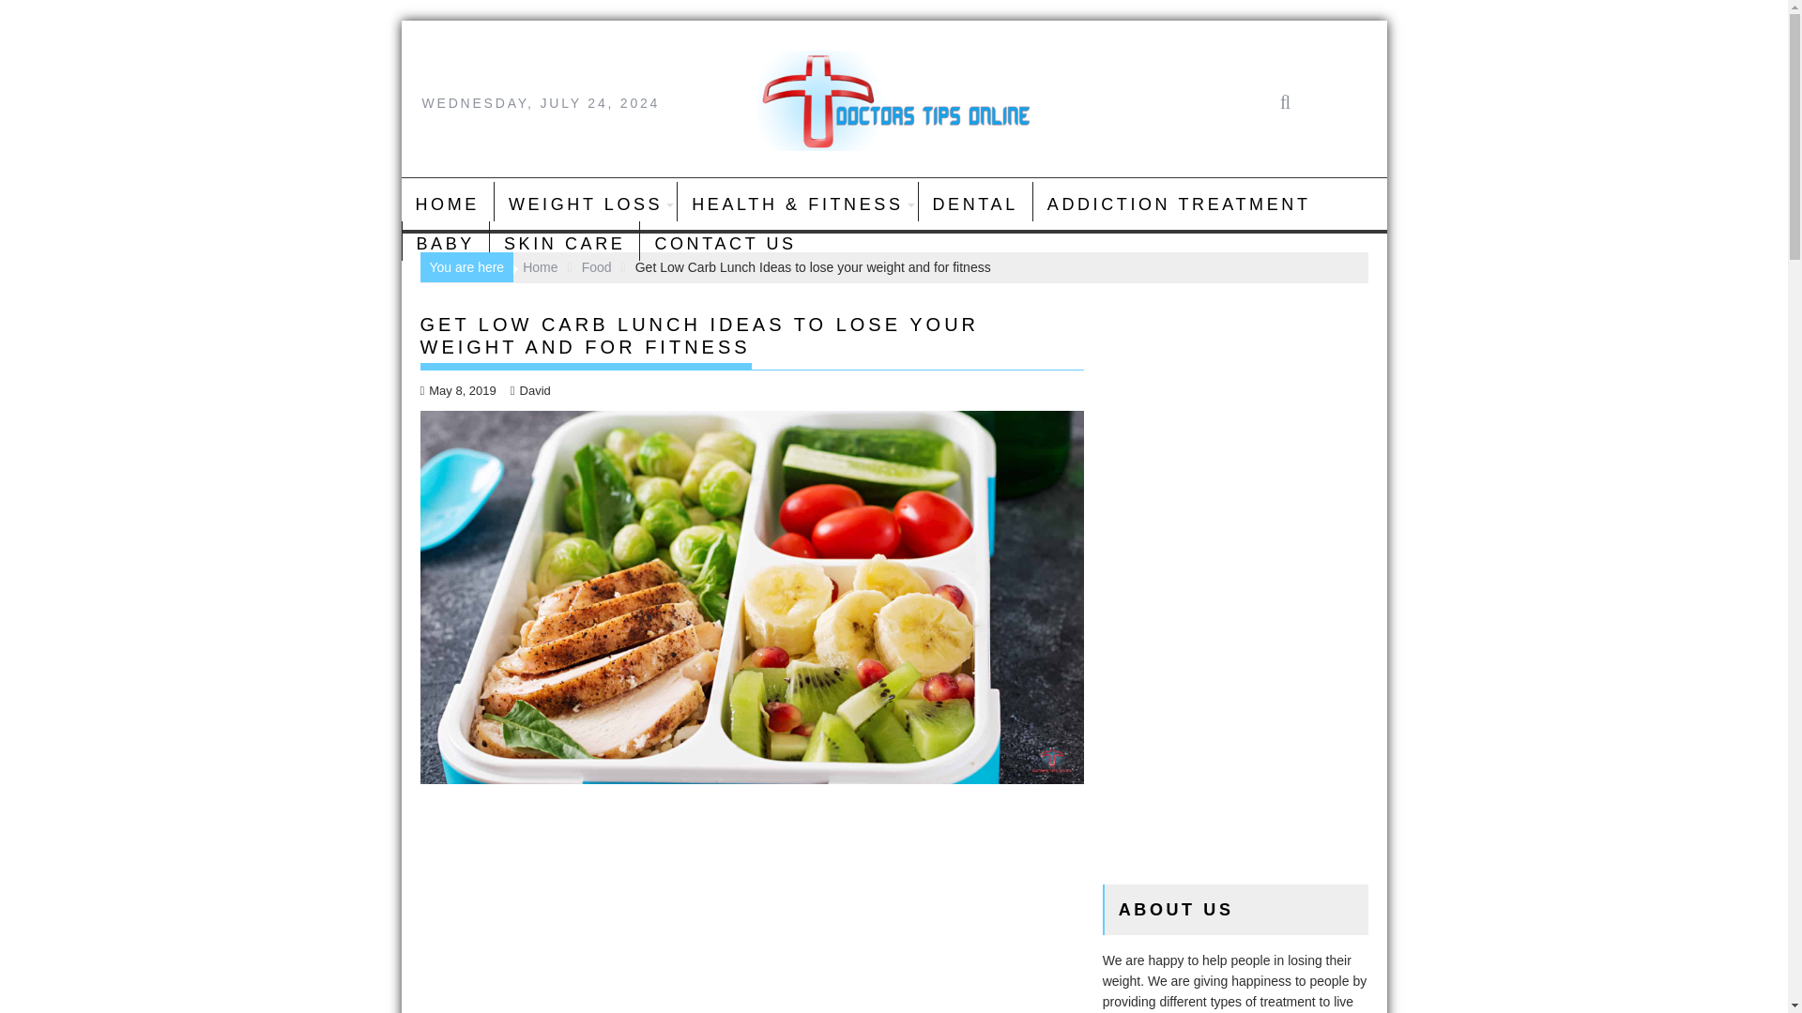  Describe the element at coordinates (530, 390) in the screenshot. I see `David` at that location.